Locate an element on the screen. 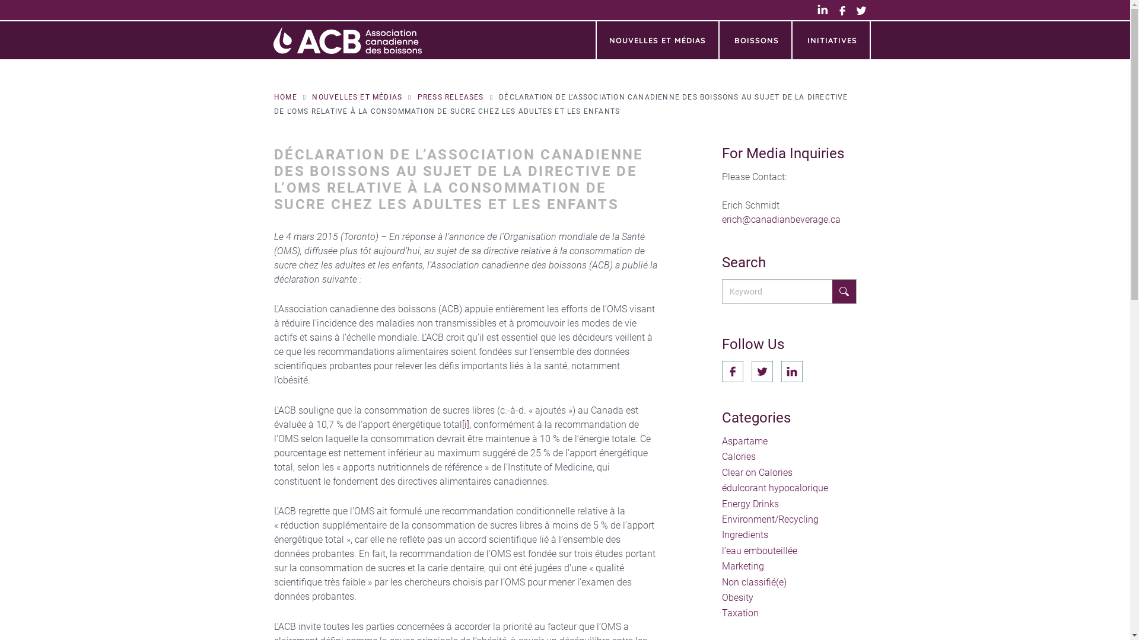 Image resolution: width=1139 pixels, height=640 pixels. Follow us on Twitter is located at coordinates (762, 372).